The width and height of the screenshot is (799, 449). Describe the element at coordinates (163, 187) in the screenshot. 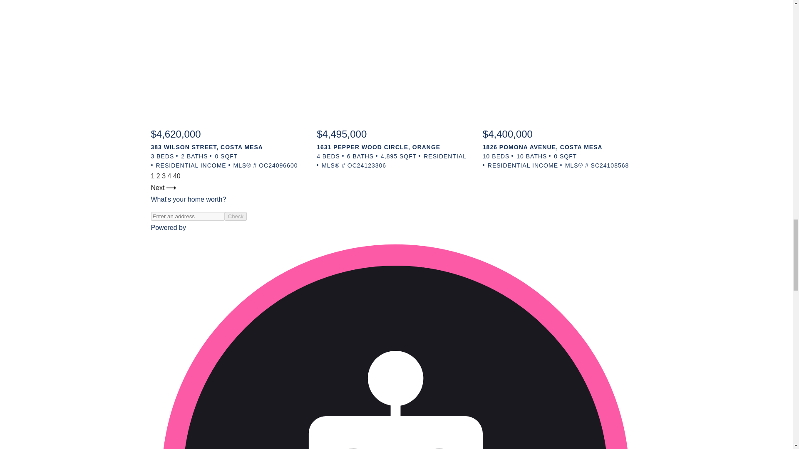

I see `Next Page` at that location.